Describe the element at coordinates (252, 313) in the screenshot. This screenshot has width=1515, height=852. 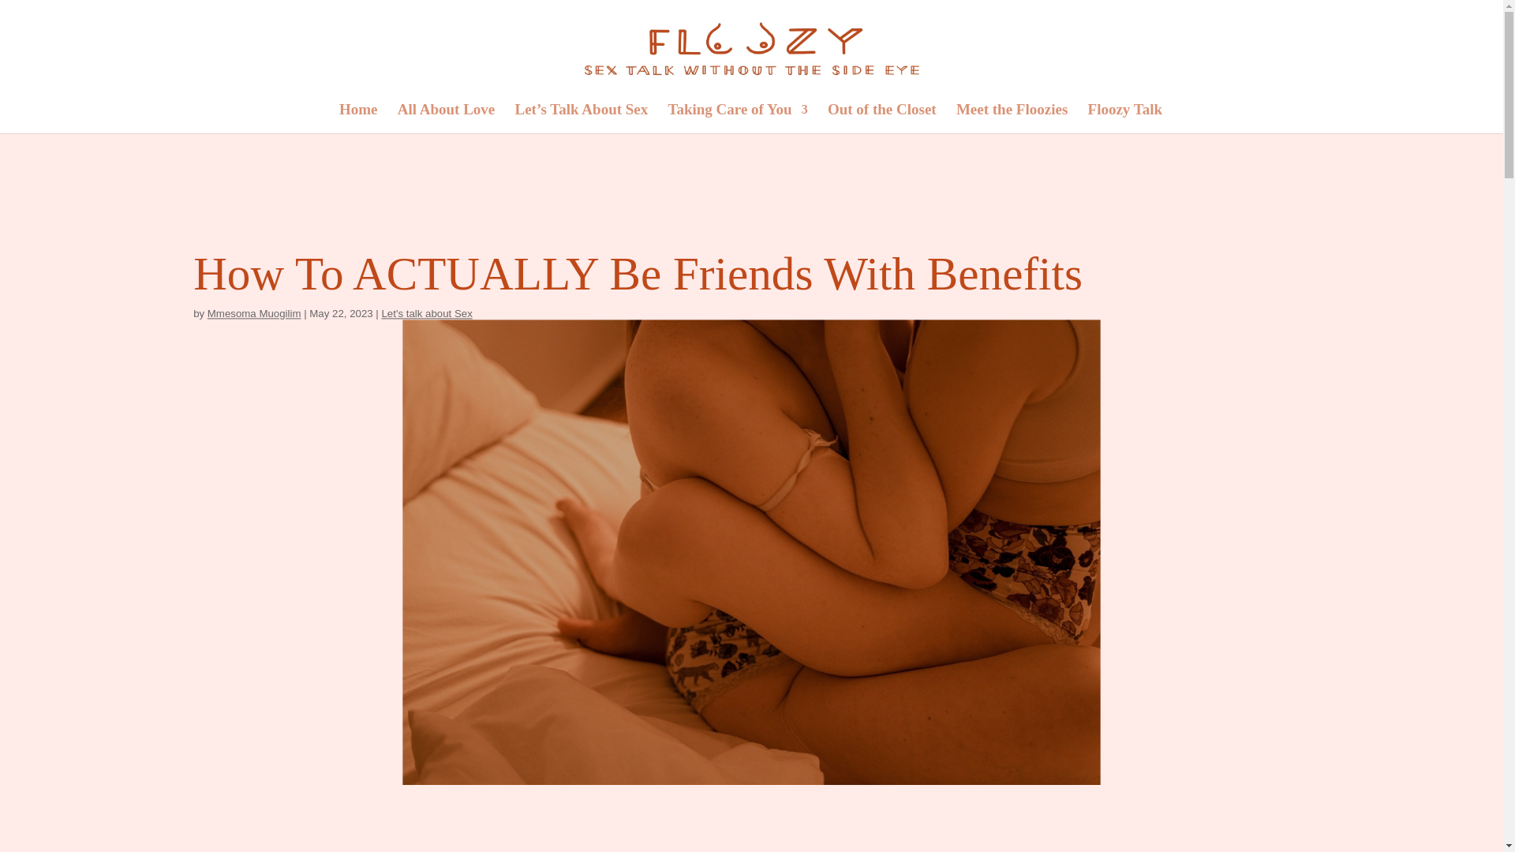
I see `Posts by Mmesoma Muogilim` at that location.